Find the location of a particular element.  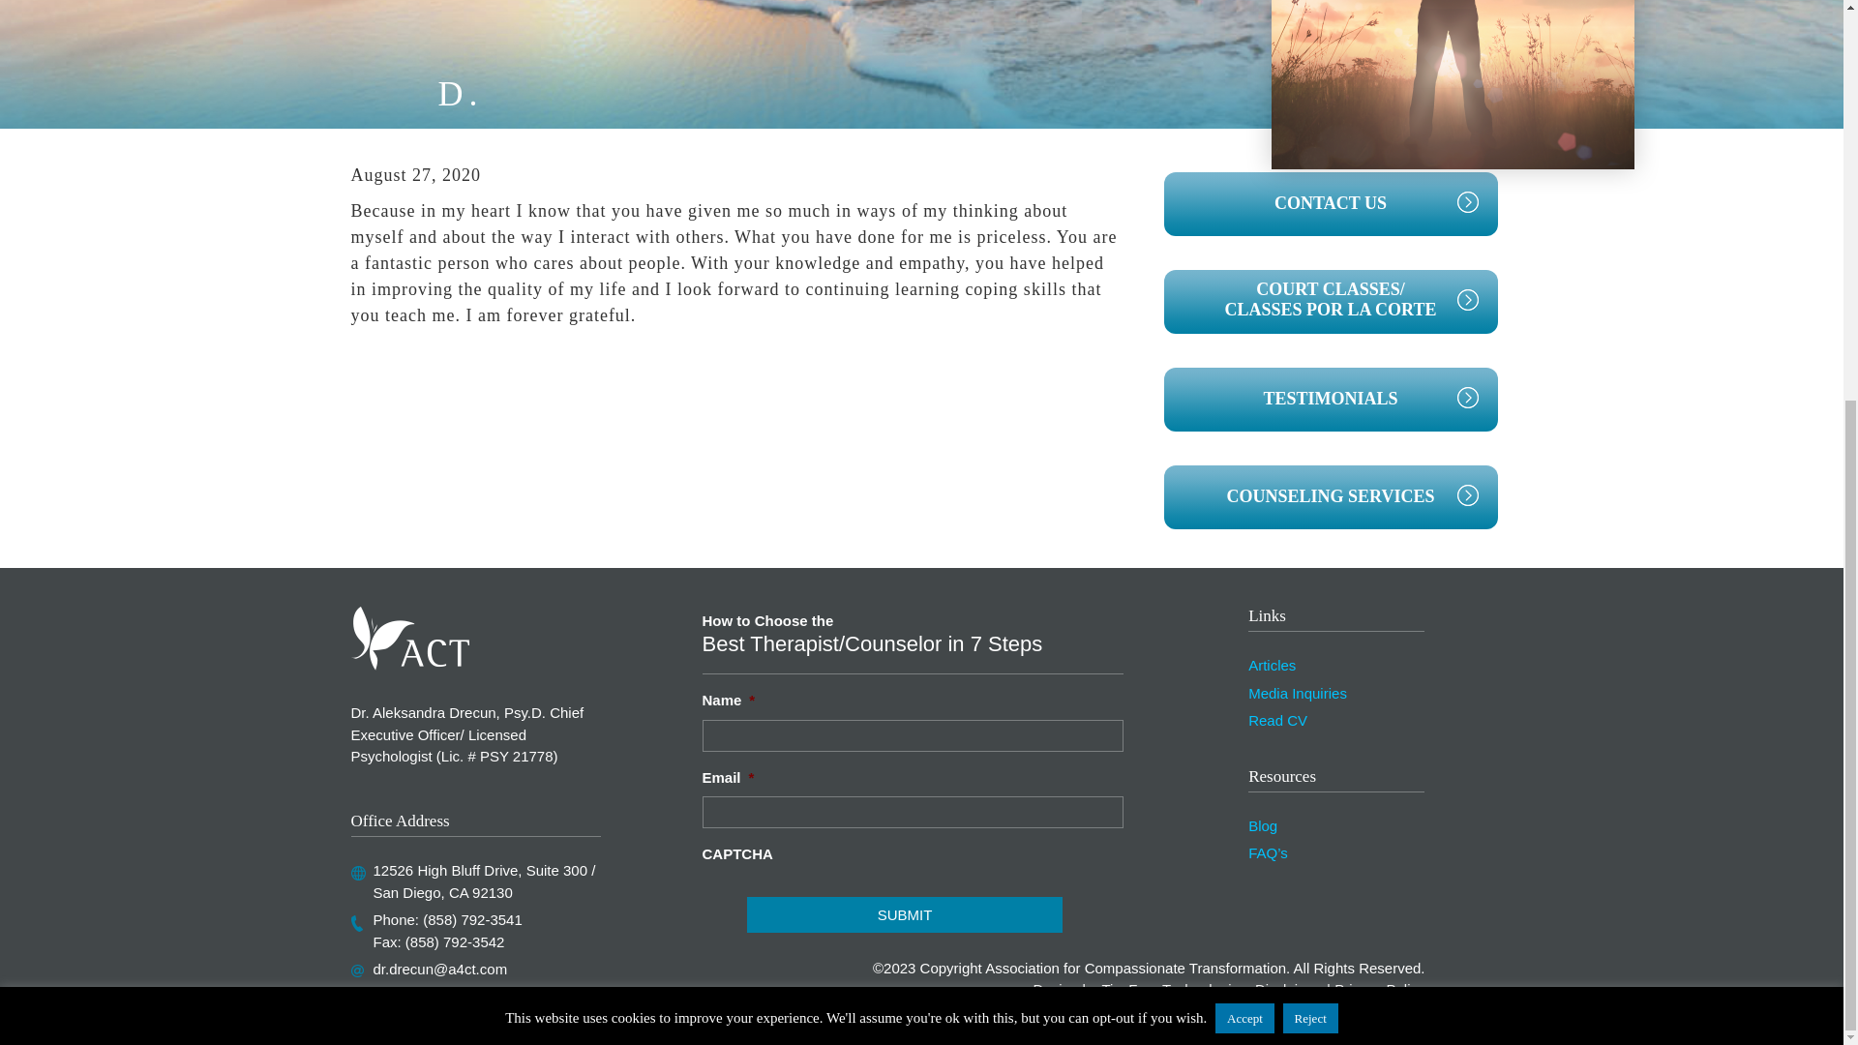

Blog is located at coordinates (1263, 824).